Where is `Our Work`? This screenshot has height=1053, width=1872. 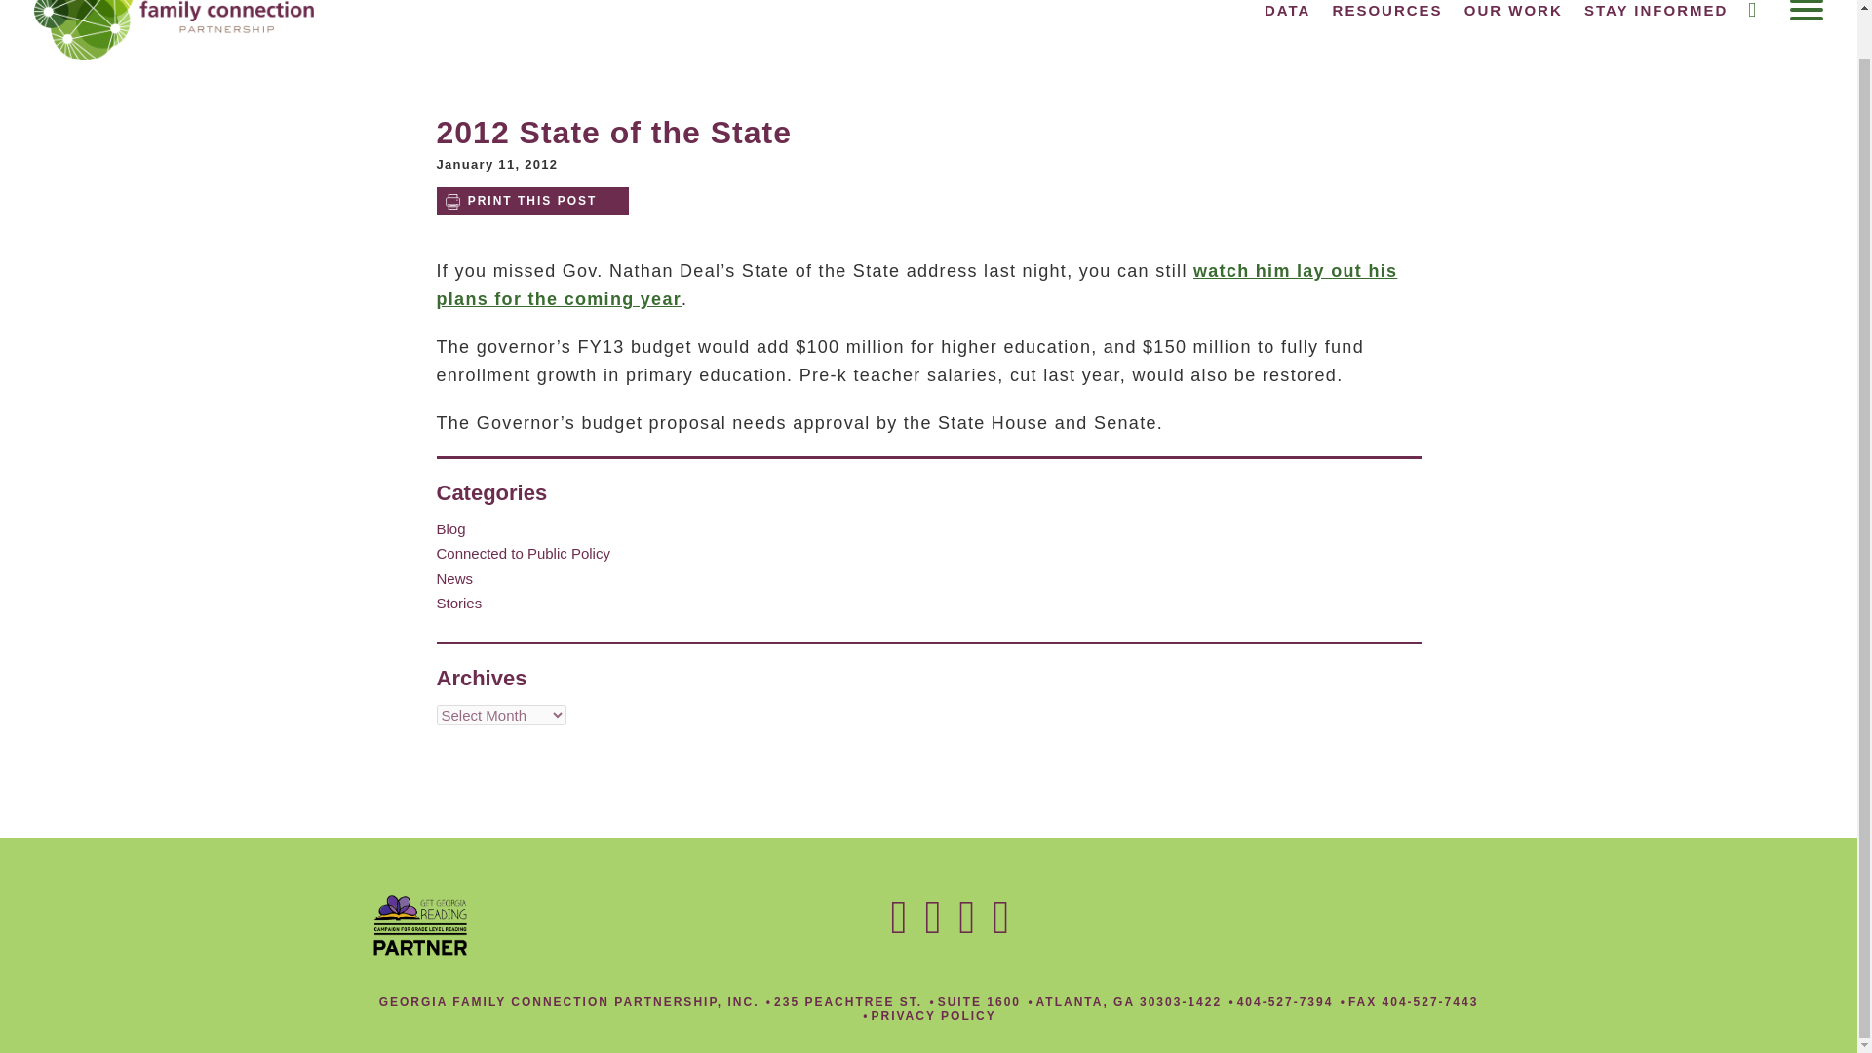
Our Work is located at coordinates (1513, 10).